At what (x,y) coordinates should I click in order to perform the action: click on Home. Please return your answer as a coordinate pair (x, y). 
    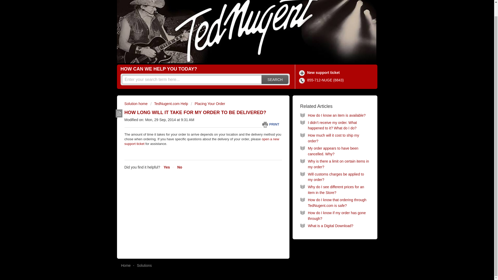
    Looking at the image, I should click on (126, 265).